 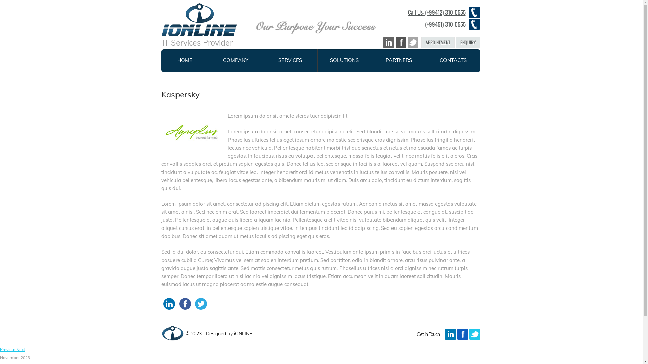 I want to click on CONTACTS, so click(x=453, y=61).